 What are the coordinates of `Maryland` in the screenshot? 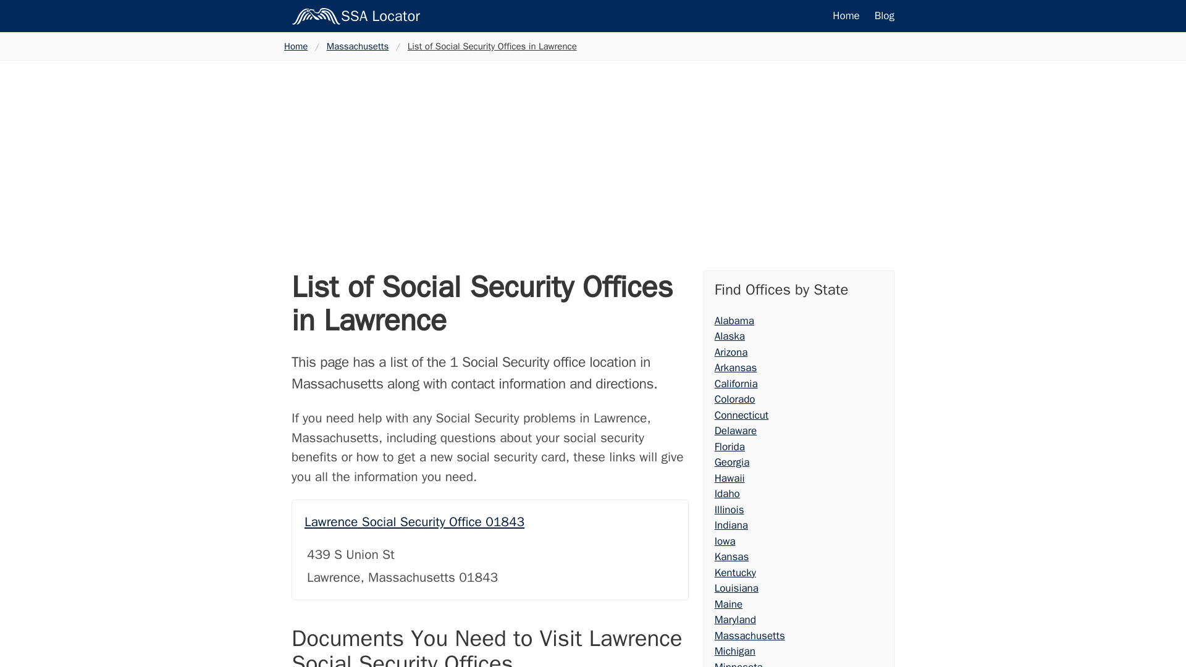 It's located at (735, 619).